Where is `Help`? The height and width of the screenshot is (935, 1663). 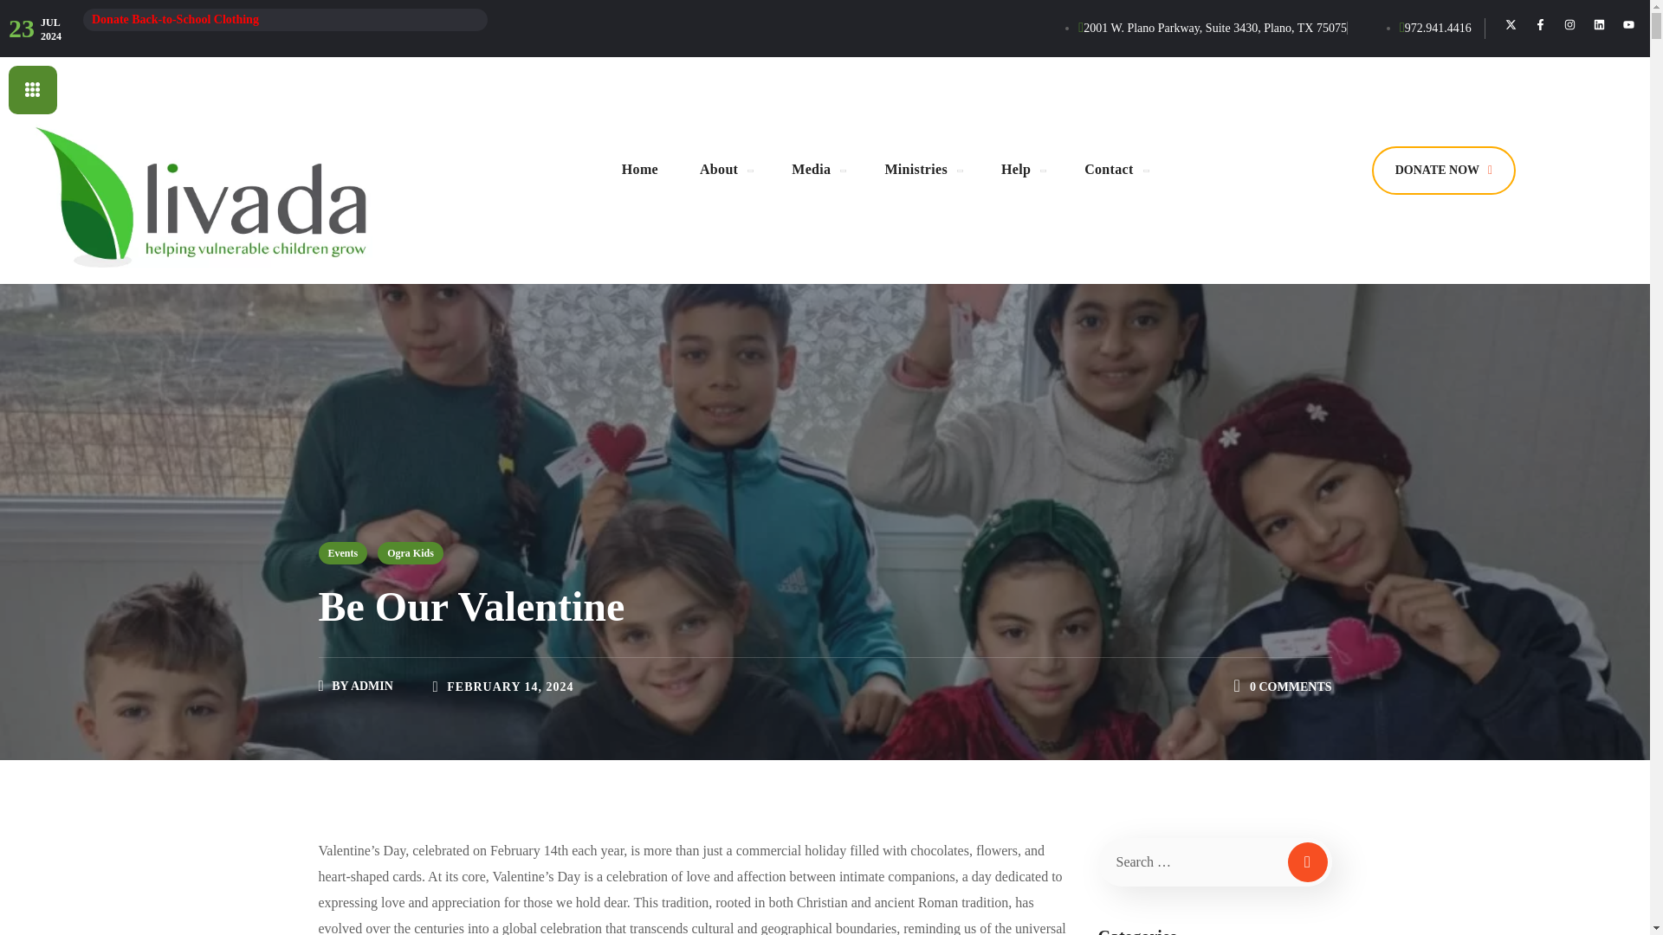
Help is located at coordinates (1022, 170).